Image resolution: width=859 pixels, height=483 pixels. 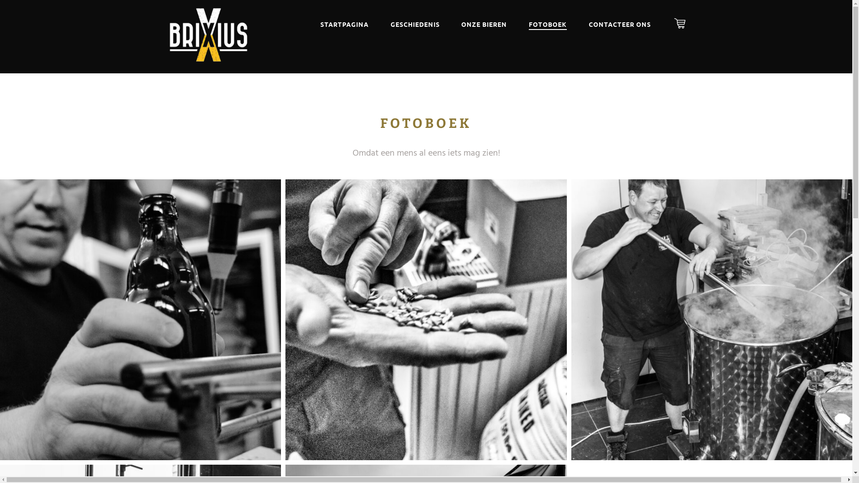 I want to click on GESCHIEDENIS, so click(x=415, y=21).